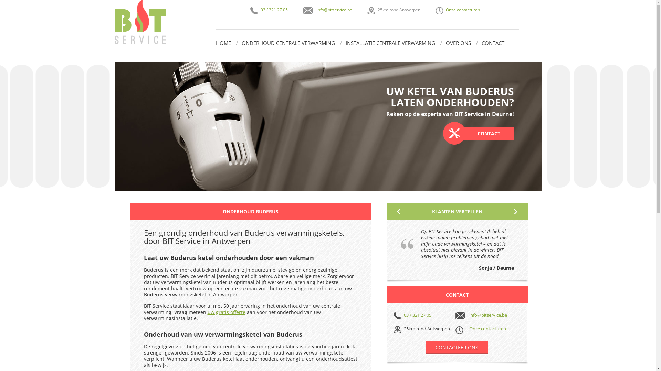 The image size is (661, 371). I want to click on Previous, so click(398, 212).